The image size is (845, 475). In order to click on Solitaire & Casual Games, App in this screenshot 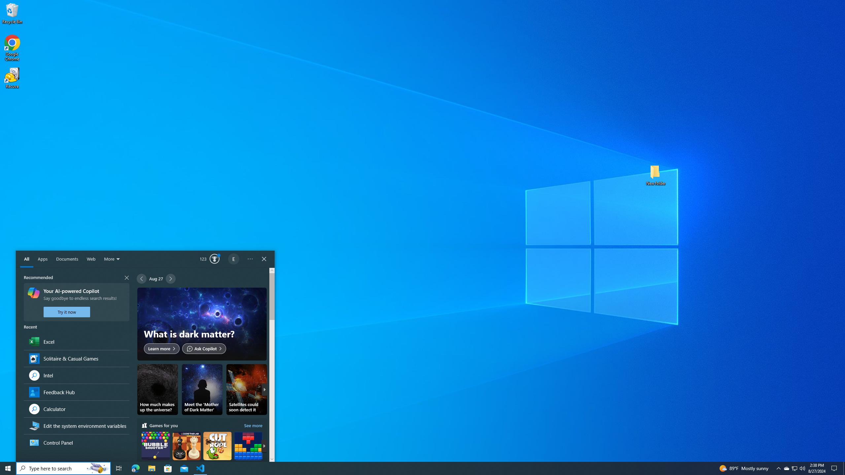, I will do `click(76, 358)`.